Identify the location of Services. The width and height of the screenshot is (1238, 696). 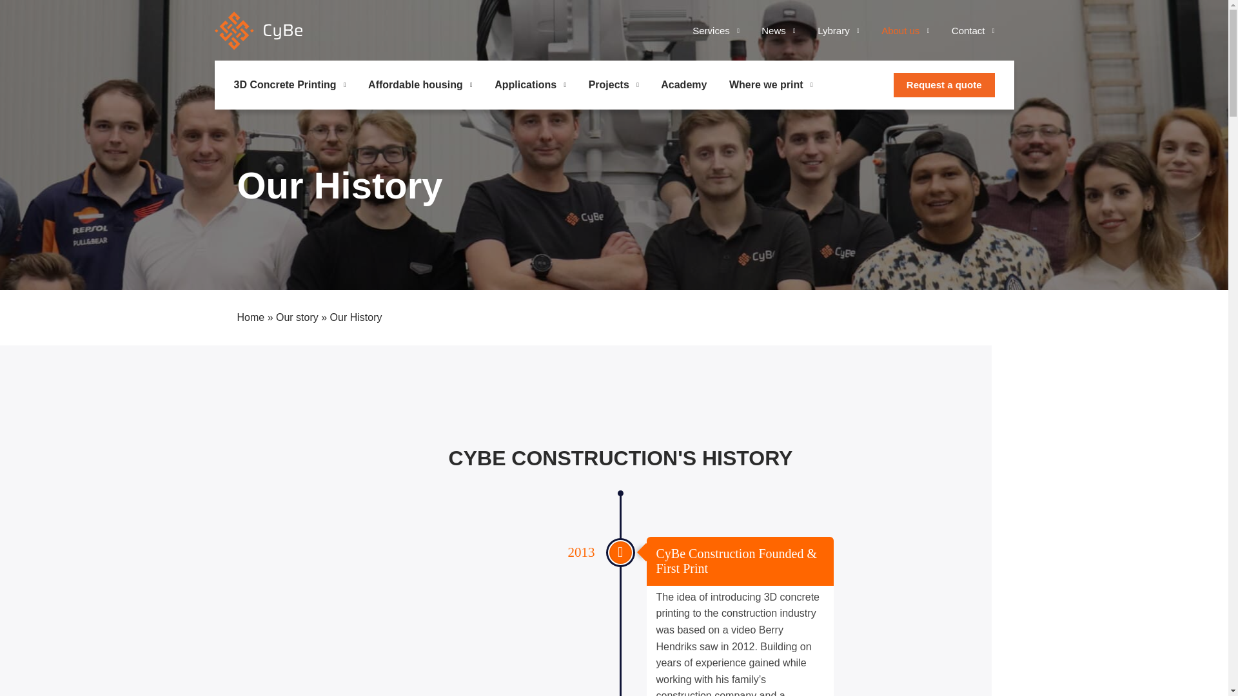
(716, 30).